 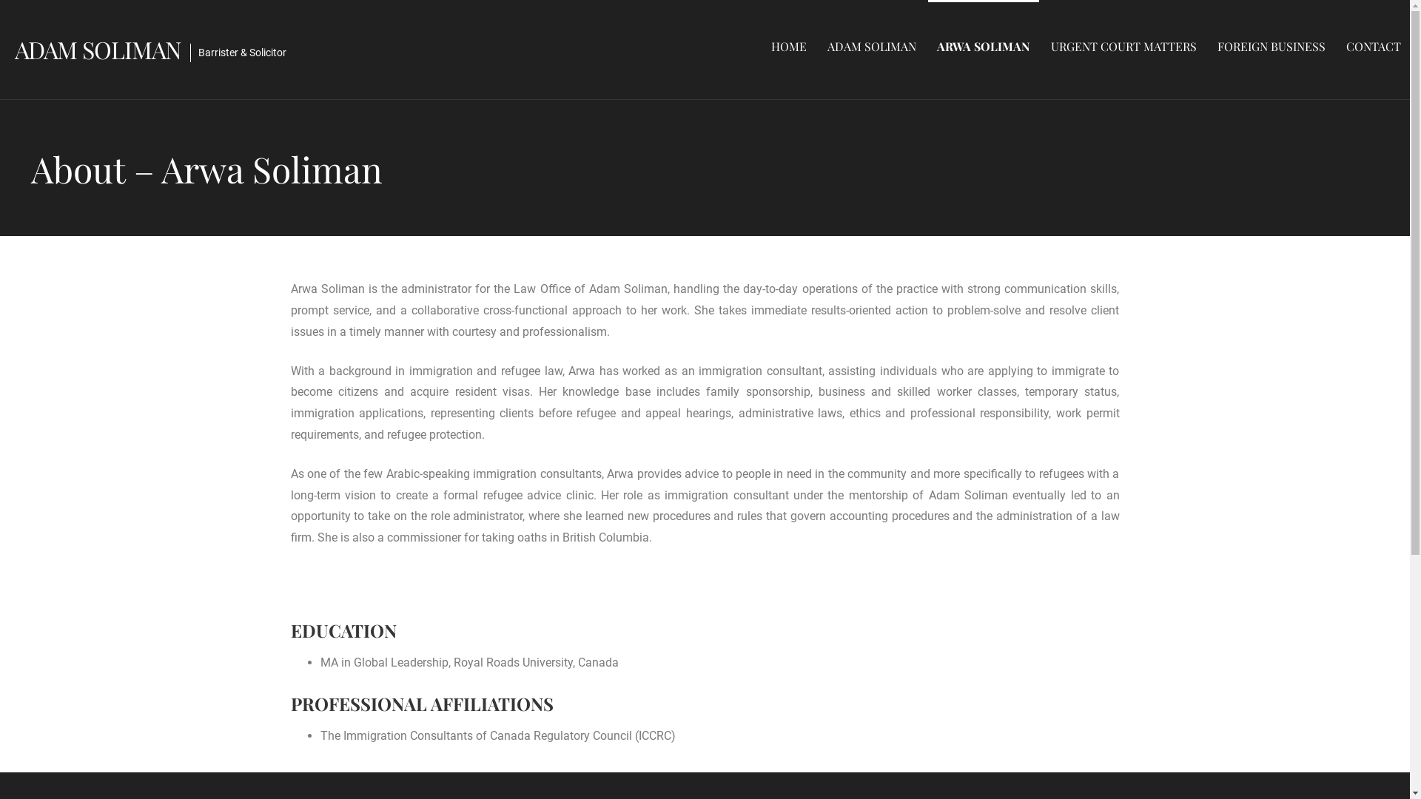 I want to click on ADAM SOLIMAN, so click(x=98, y=49).